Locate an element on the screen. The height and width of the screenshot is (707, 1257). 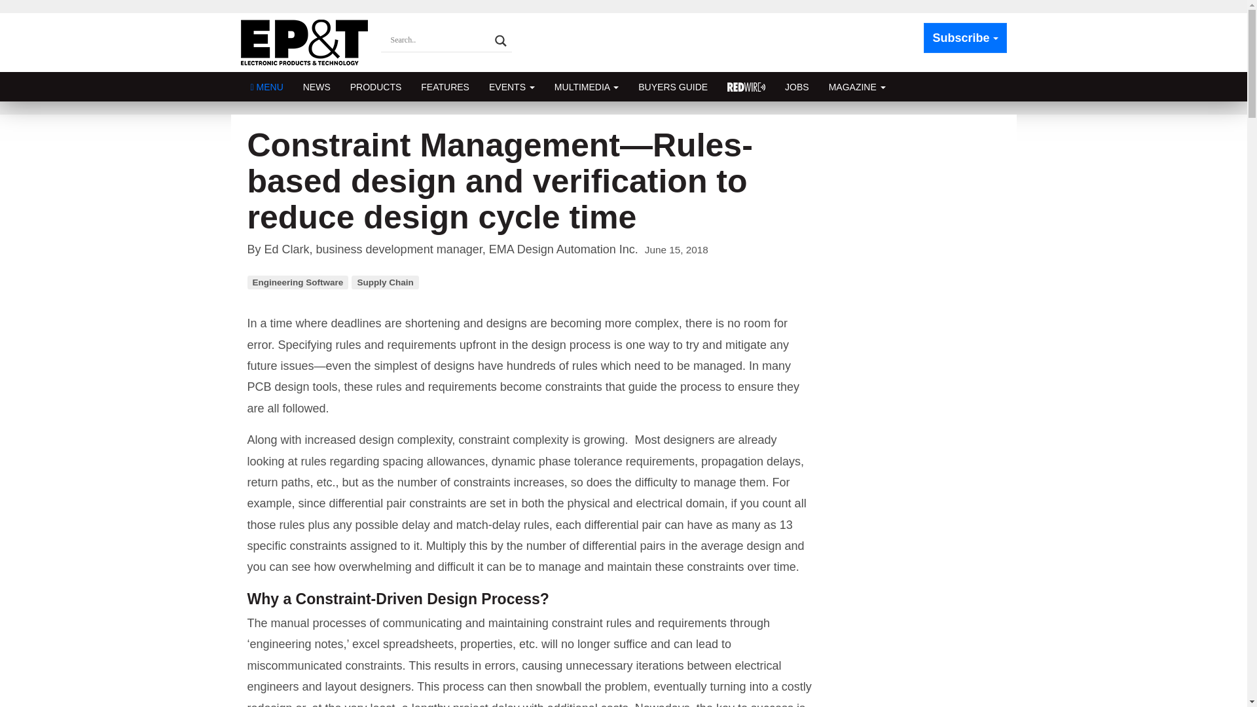
MAGAZINE is located at coordinates (857, 86).